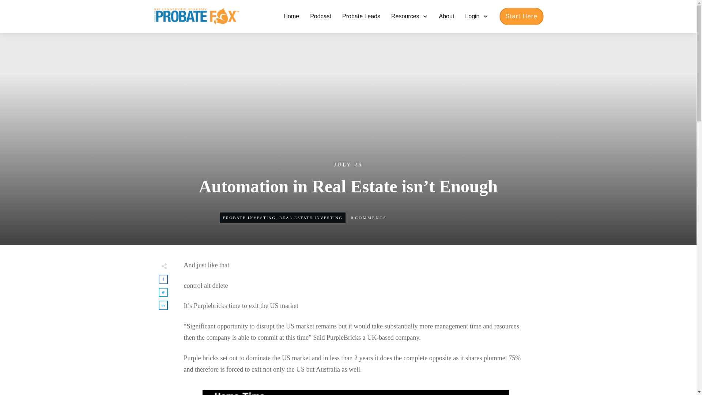 The width and height of the screenshot is (702, 395). I want to click on Start Here, so click(521, 16).